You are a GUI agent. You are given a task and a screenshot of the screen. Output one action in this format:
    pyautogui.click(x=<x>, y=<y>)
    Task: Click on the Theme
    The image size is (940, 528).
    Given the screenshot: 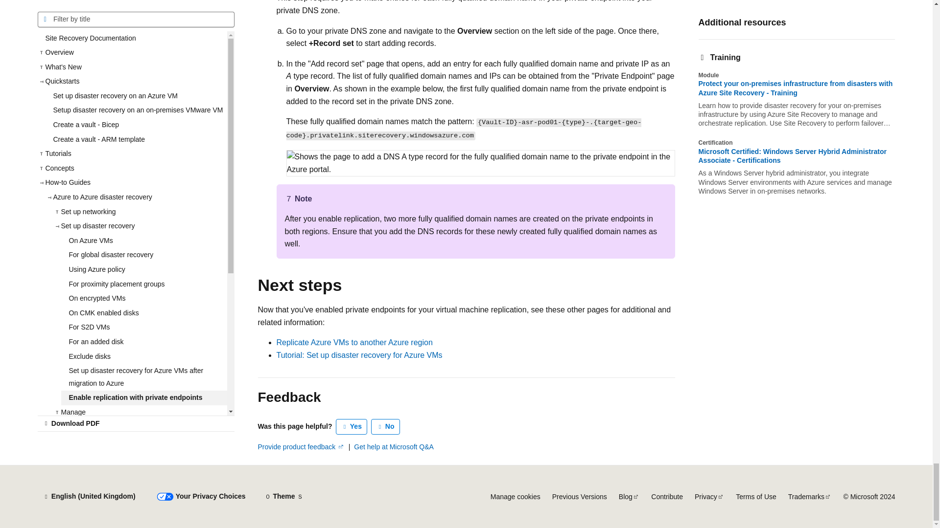 What is the action you would take?
    pyautogui.click(x=284, y=497)
    